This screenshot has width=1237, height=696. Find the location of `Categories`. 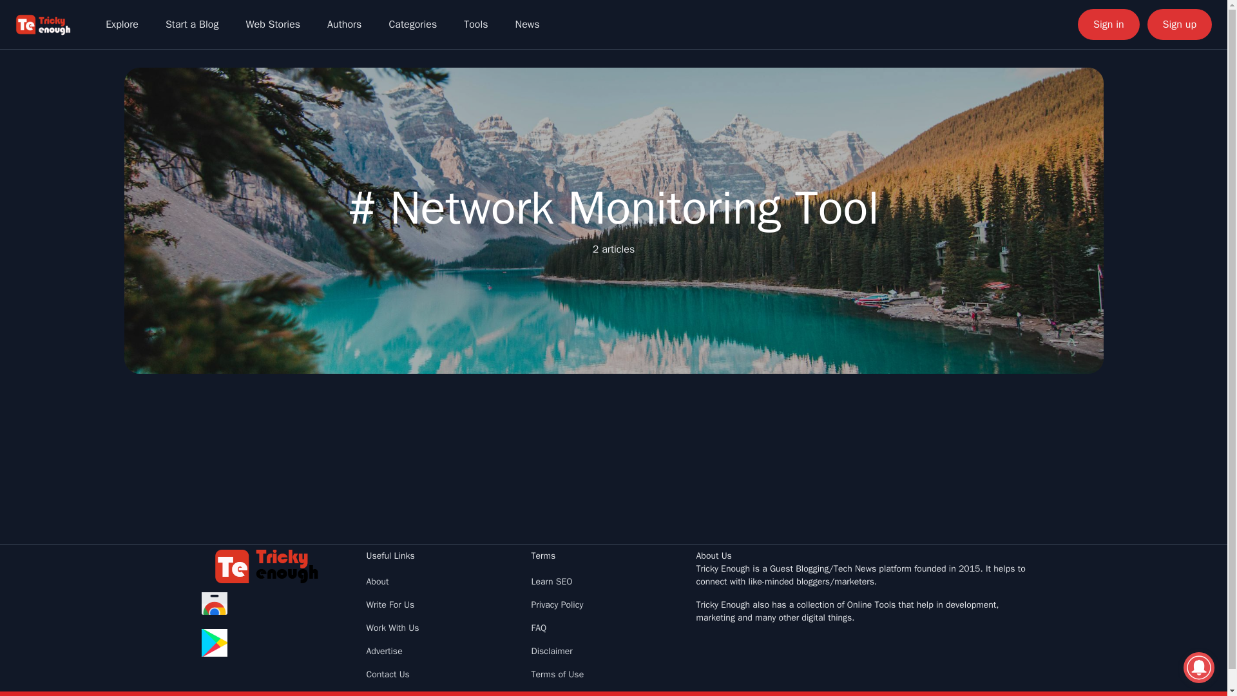

Categories is located at coordinates (412, 24).